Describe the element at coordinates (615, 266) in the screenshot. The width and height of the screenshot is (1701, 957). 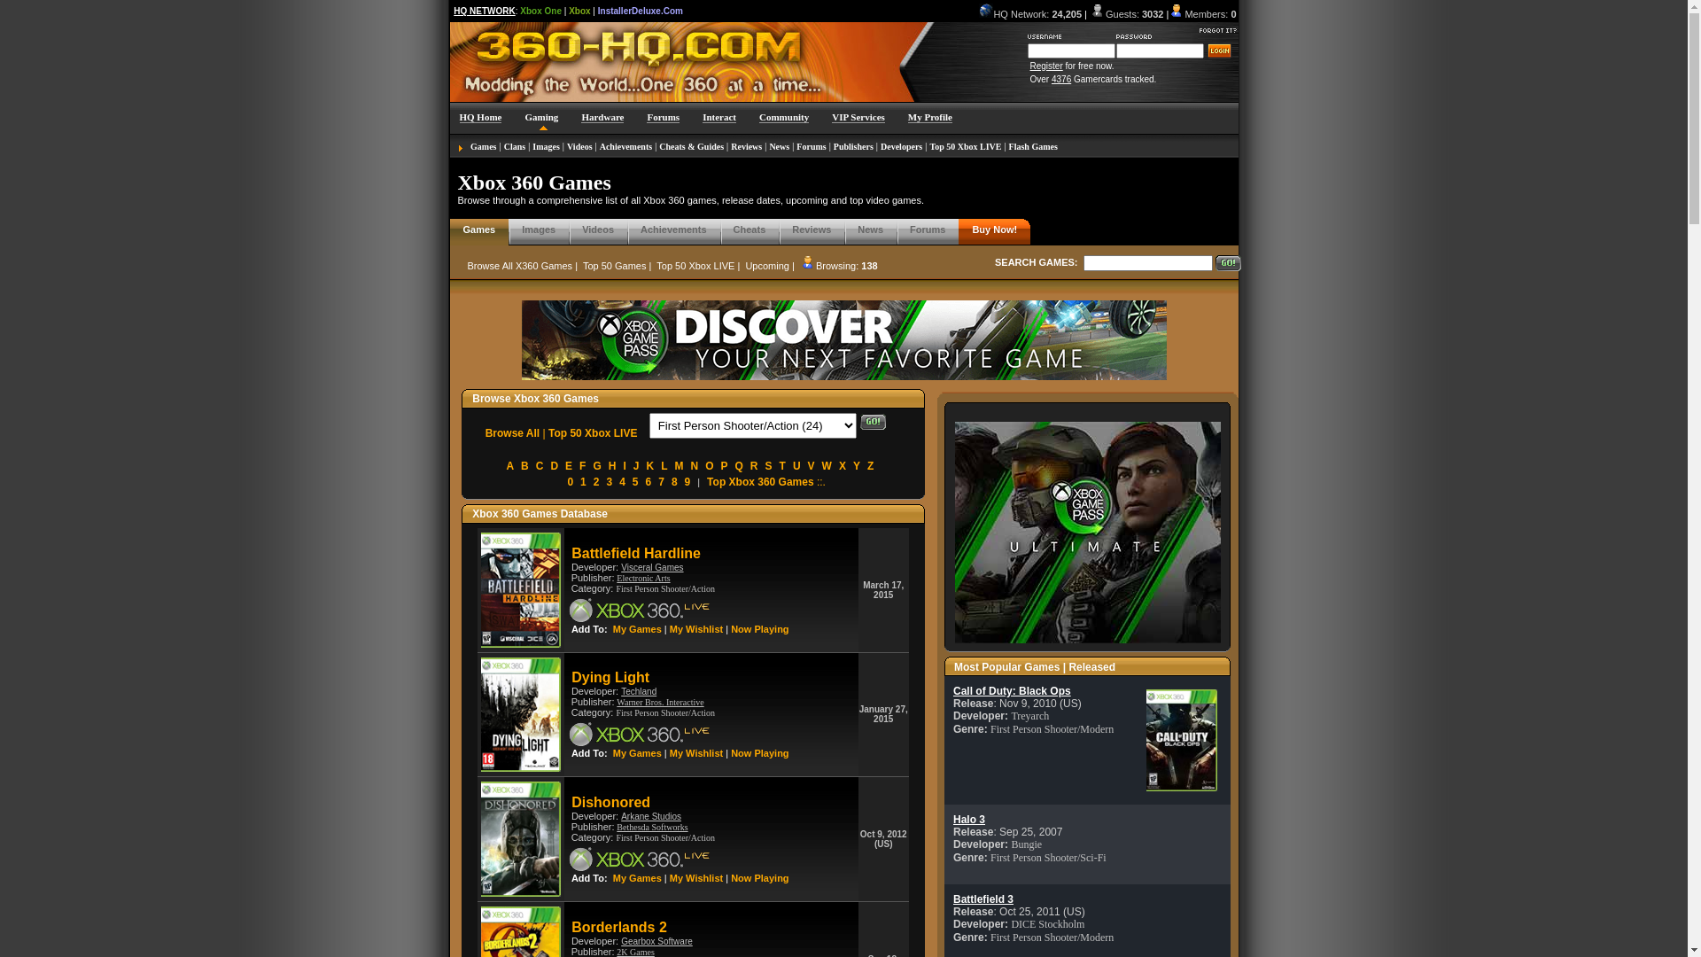
I see `Top 50 Games` at that location.